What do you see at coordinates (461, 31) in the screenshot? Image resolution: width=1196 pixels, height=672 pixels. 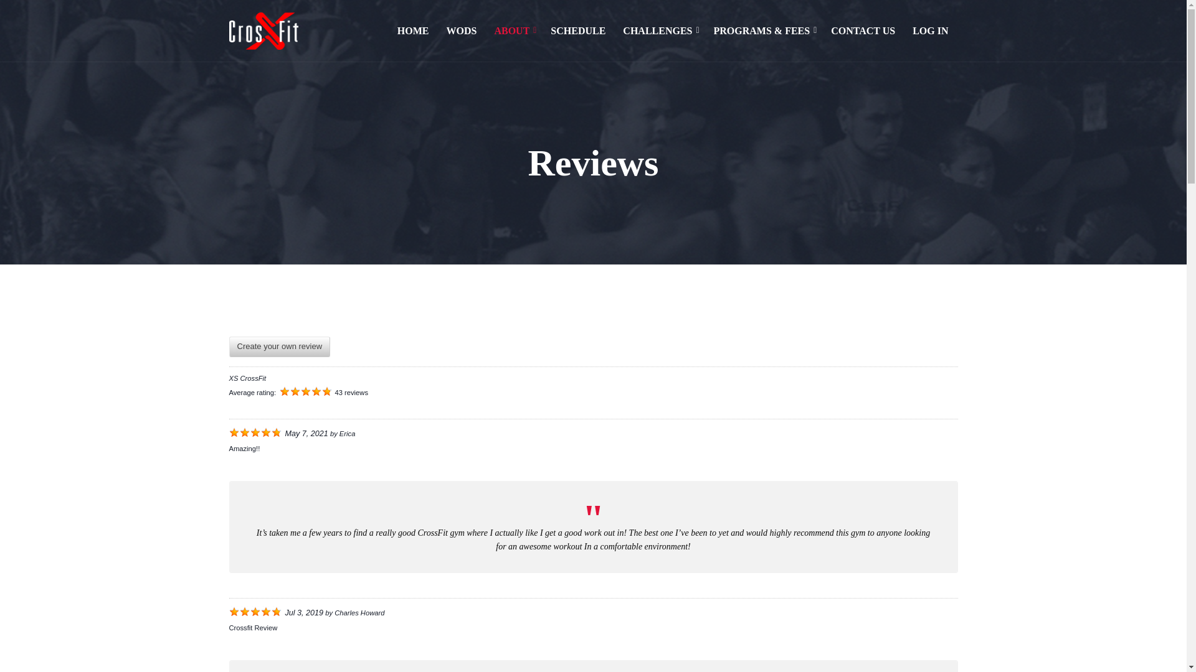 I see `WODS` at bounding box center [461, 31].